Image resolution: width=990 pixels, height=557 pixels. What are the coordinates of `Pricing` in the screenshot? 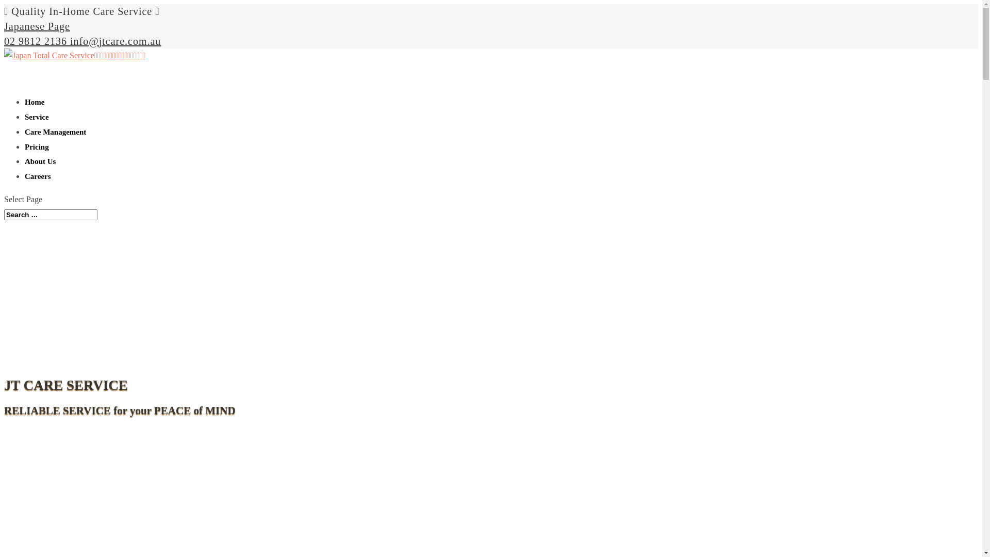 It's located at (37, 159).